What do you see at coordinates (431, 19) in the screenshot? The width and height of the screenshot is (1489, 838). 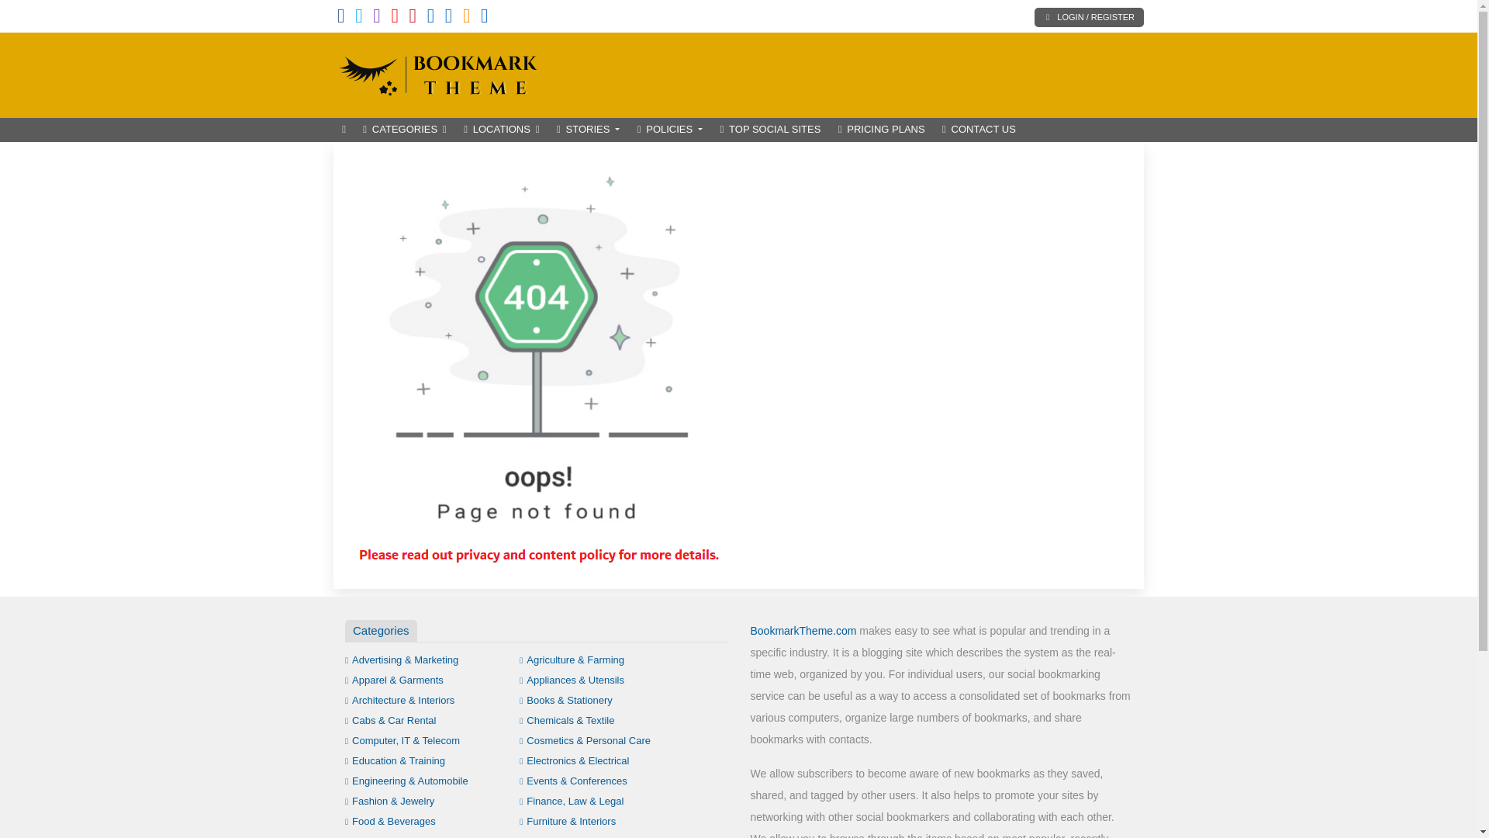 I see `Tumblr` at bounding box center [431, 19].